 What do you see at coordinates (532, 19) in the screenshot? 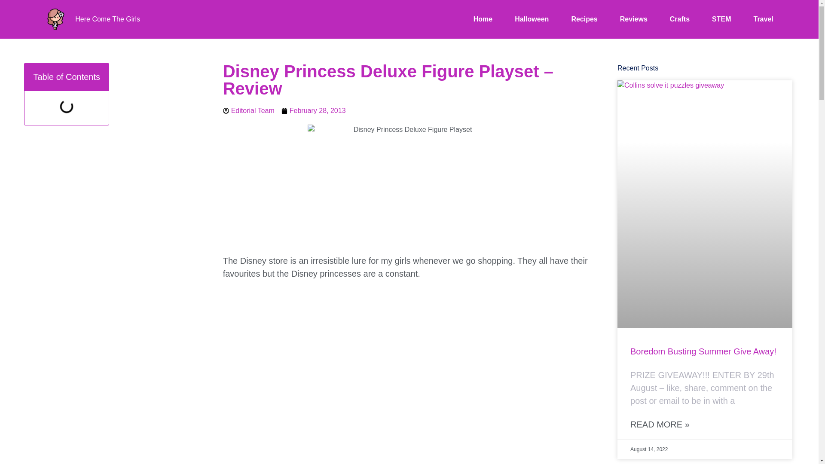
I see `Halloween` at bounding box center [532, 19].